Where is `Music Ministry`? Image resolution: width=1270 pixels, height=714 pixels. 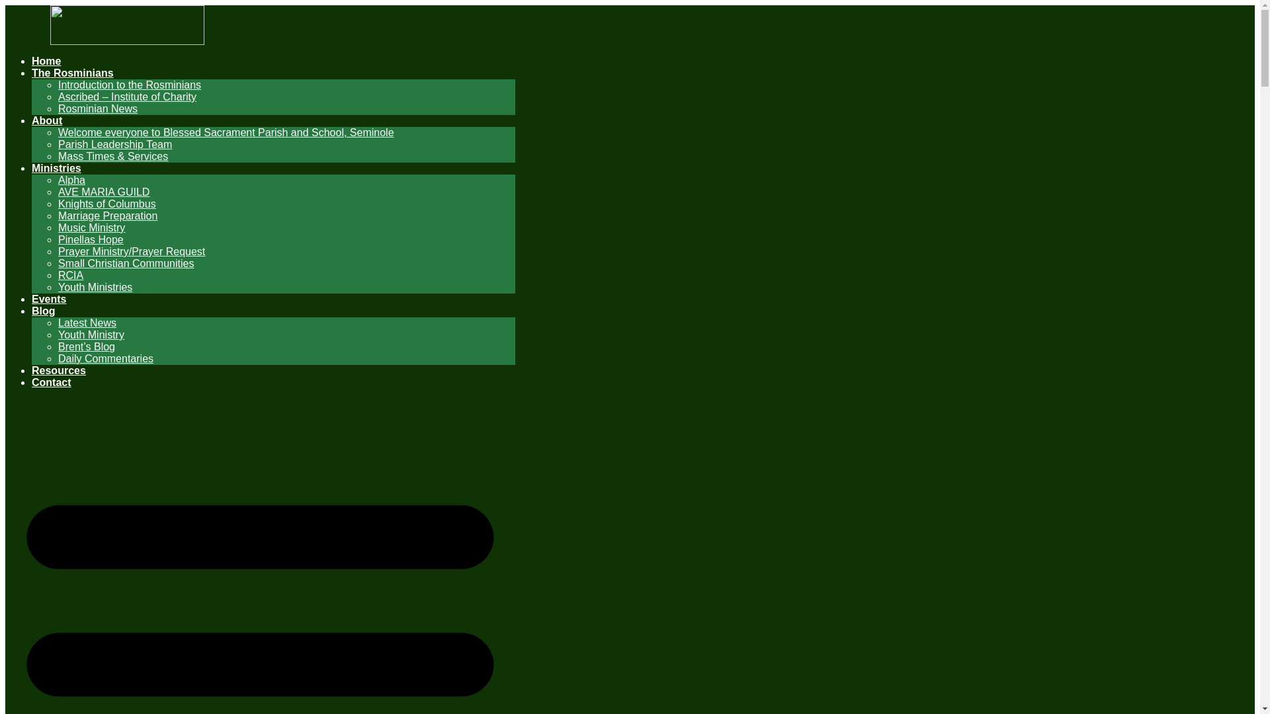 Music Ministry is located at coordinates (91, 227).